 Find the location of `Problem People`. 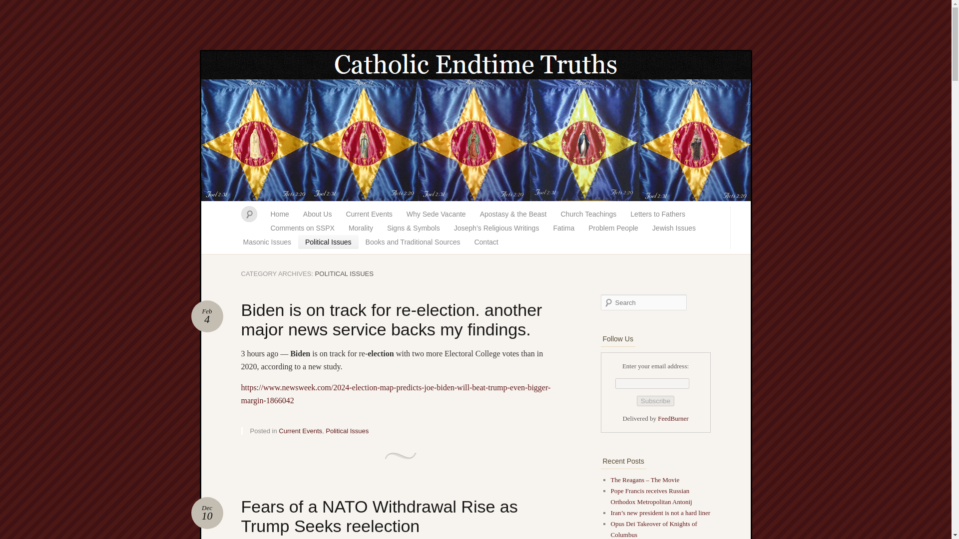

Problem People is located at coordinates (379, 516).